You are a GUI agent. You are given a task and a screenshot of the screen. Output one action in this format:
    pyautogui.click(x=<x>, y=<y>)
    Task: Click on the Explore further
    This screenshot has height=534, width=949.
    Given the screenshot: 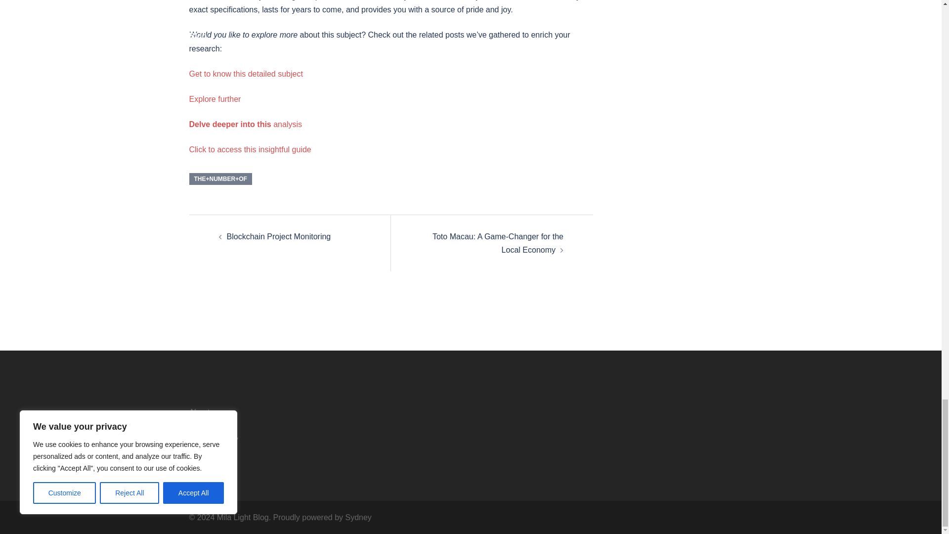 What is the action you would take?
    pyautogui.click(x=215, y=99)
    